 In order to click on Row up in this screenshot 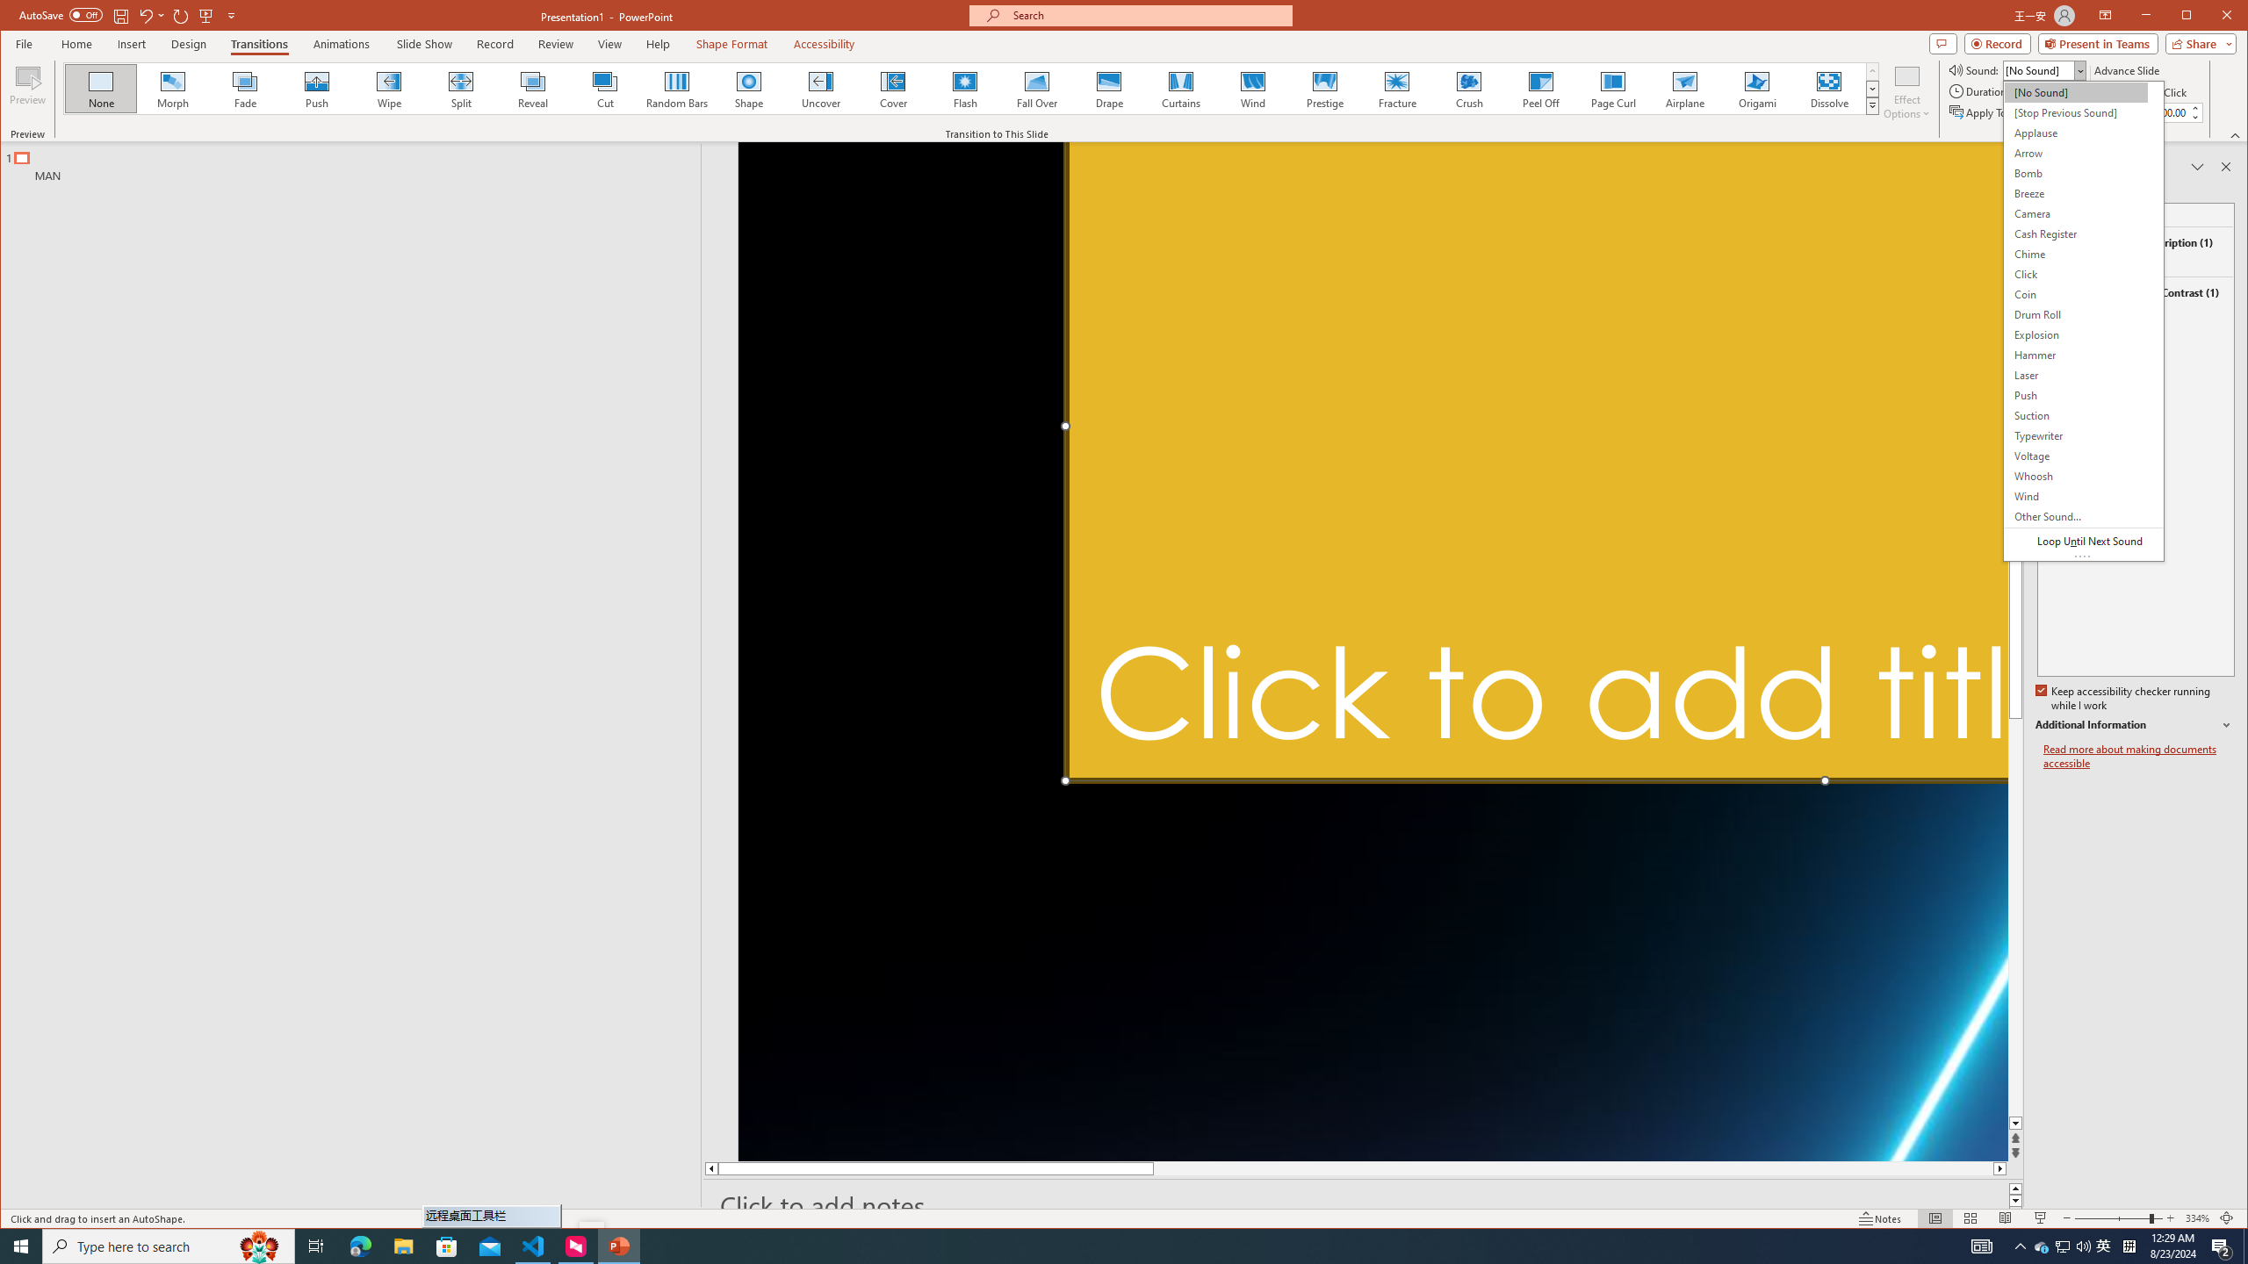, I will do `click(1872, 71)`.